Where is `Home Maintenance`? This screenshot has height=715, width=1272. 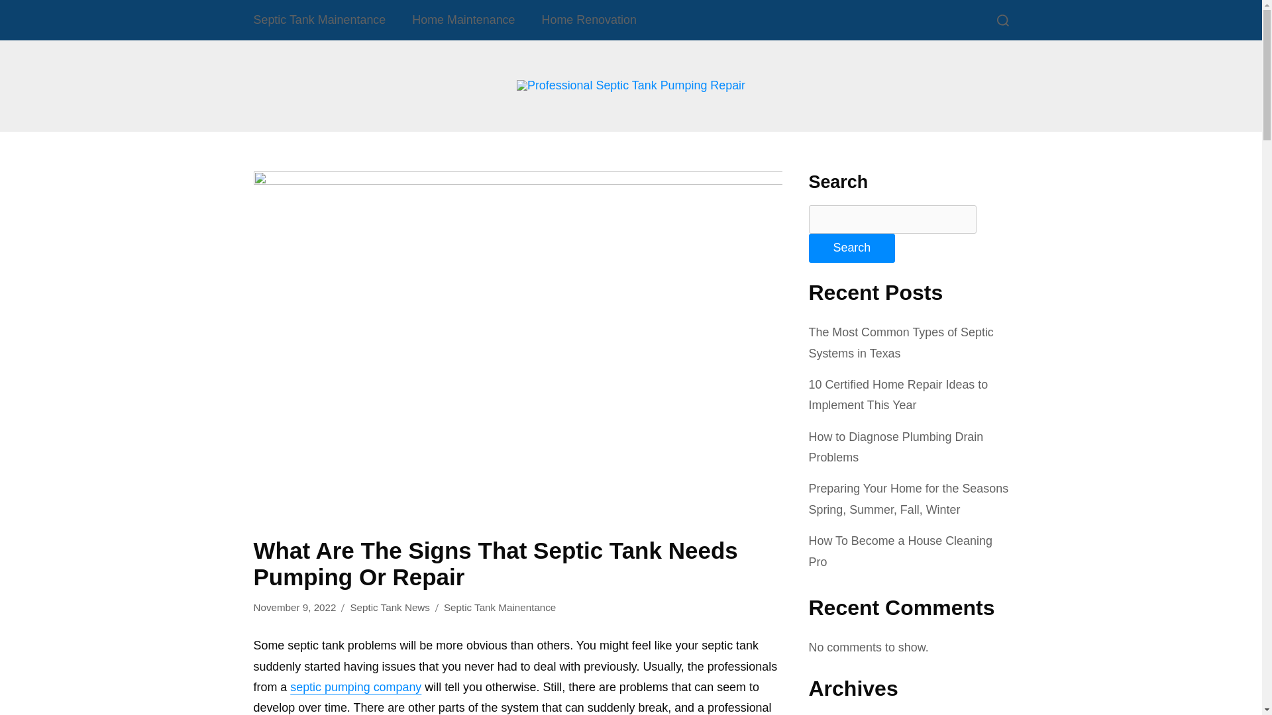
Home Maintenance is located at coordinates (463, 20).